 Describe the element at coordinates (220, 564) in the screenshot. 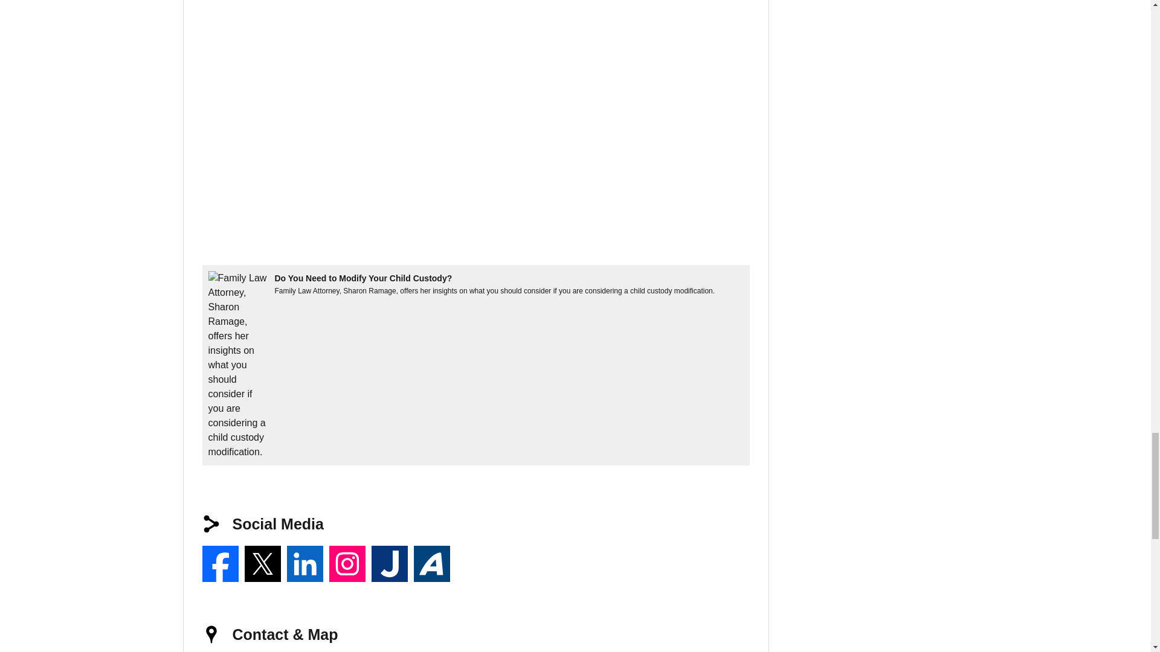

I see `Sharon M. Ramage on Facebook` at that location.